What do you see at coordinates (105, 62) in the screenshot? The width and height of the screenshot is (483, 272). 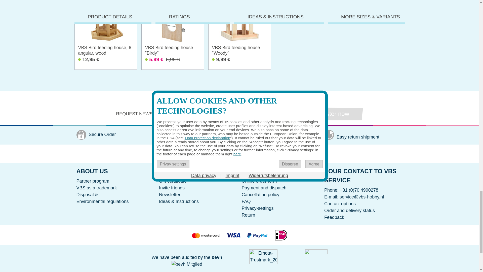 I see `Available` at bounding box center [105, 62].